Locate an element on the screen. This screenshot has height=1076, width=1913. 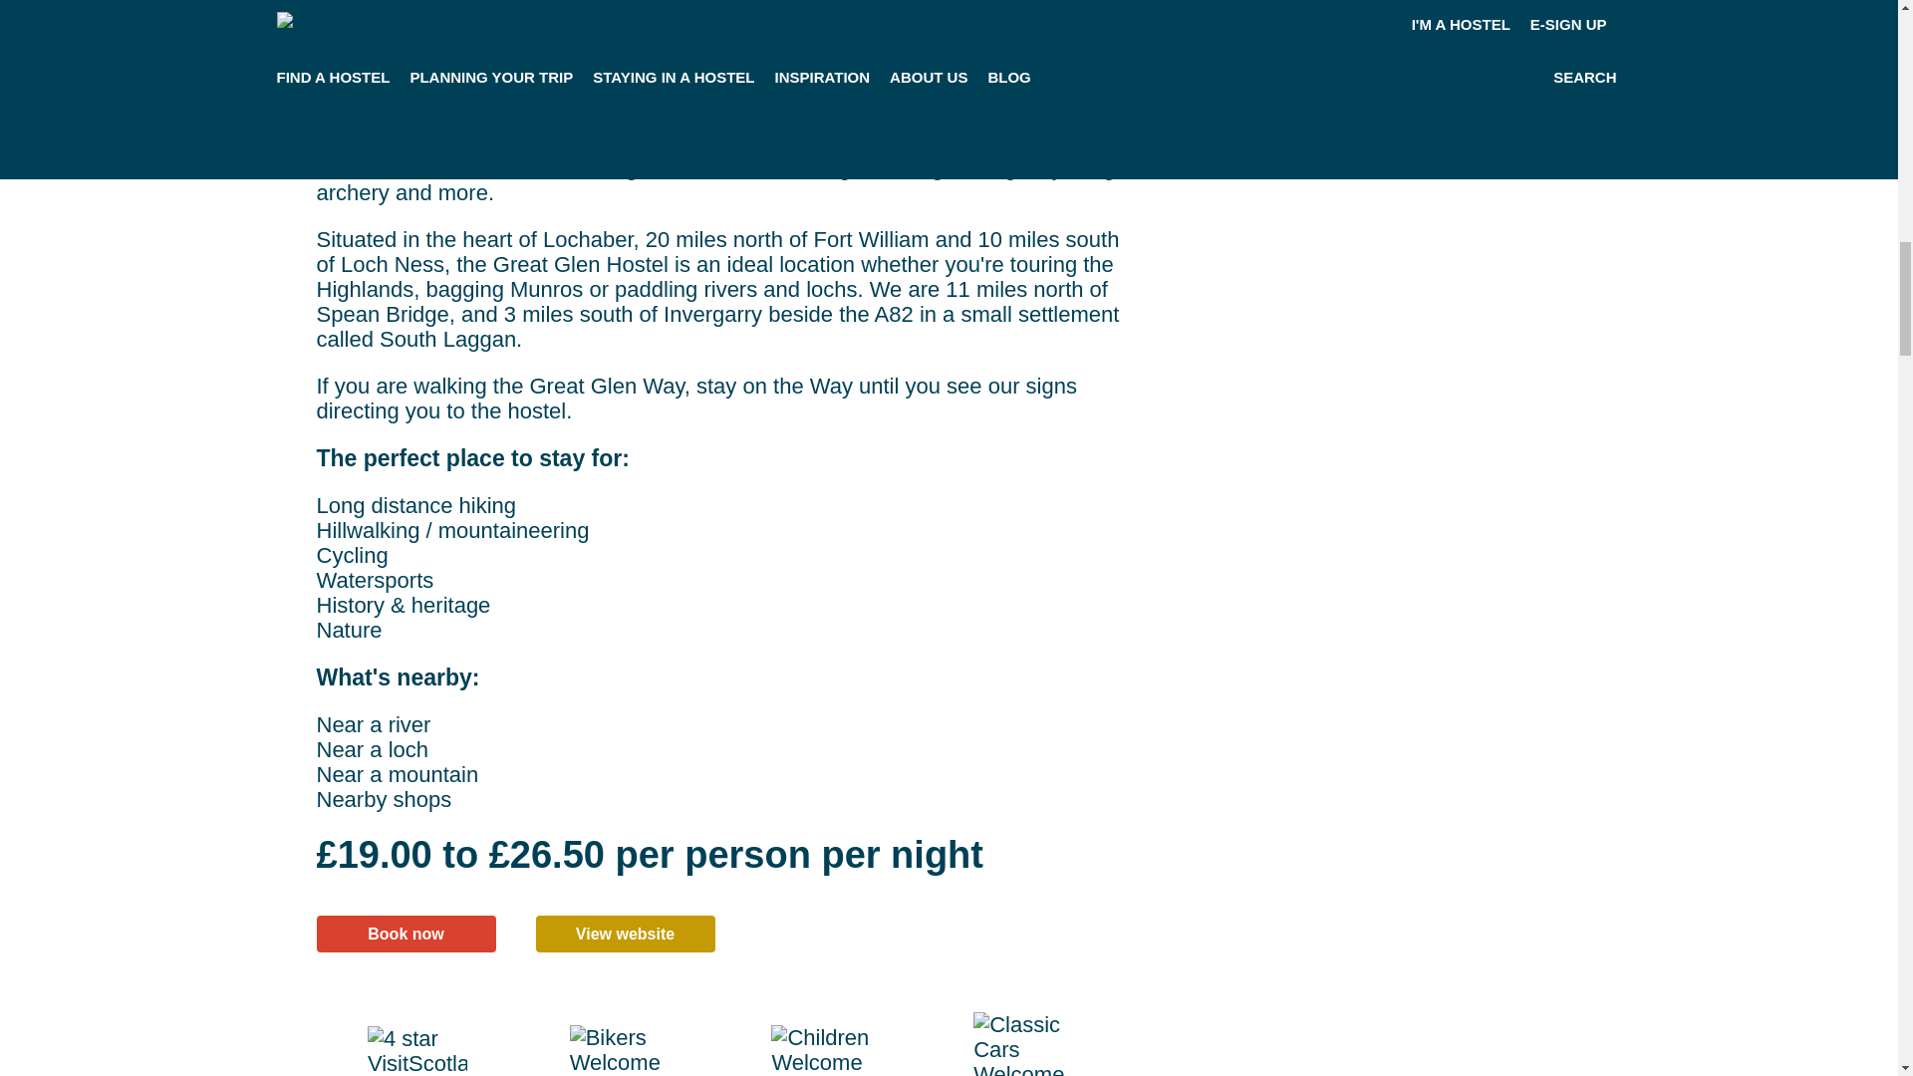
Classic Cars Welcome Scheme  is located at coordinates (1023, 1044).